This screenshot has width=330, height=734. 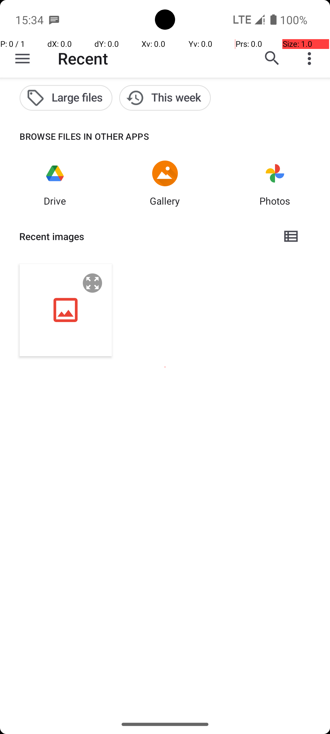 I want to click on IMG_20231015_153418.jpg, 30.95 kB, 15:34, so click(x=66, y=310).